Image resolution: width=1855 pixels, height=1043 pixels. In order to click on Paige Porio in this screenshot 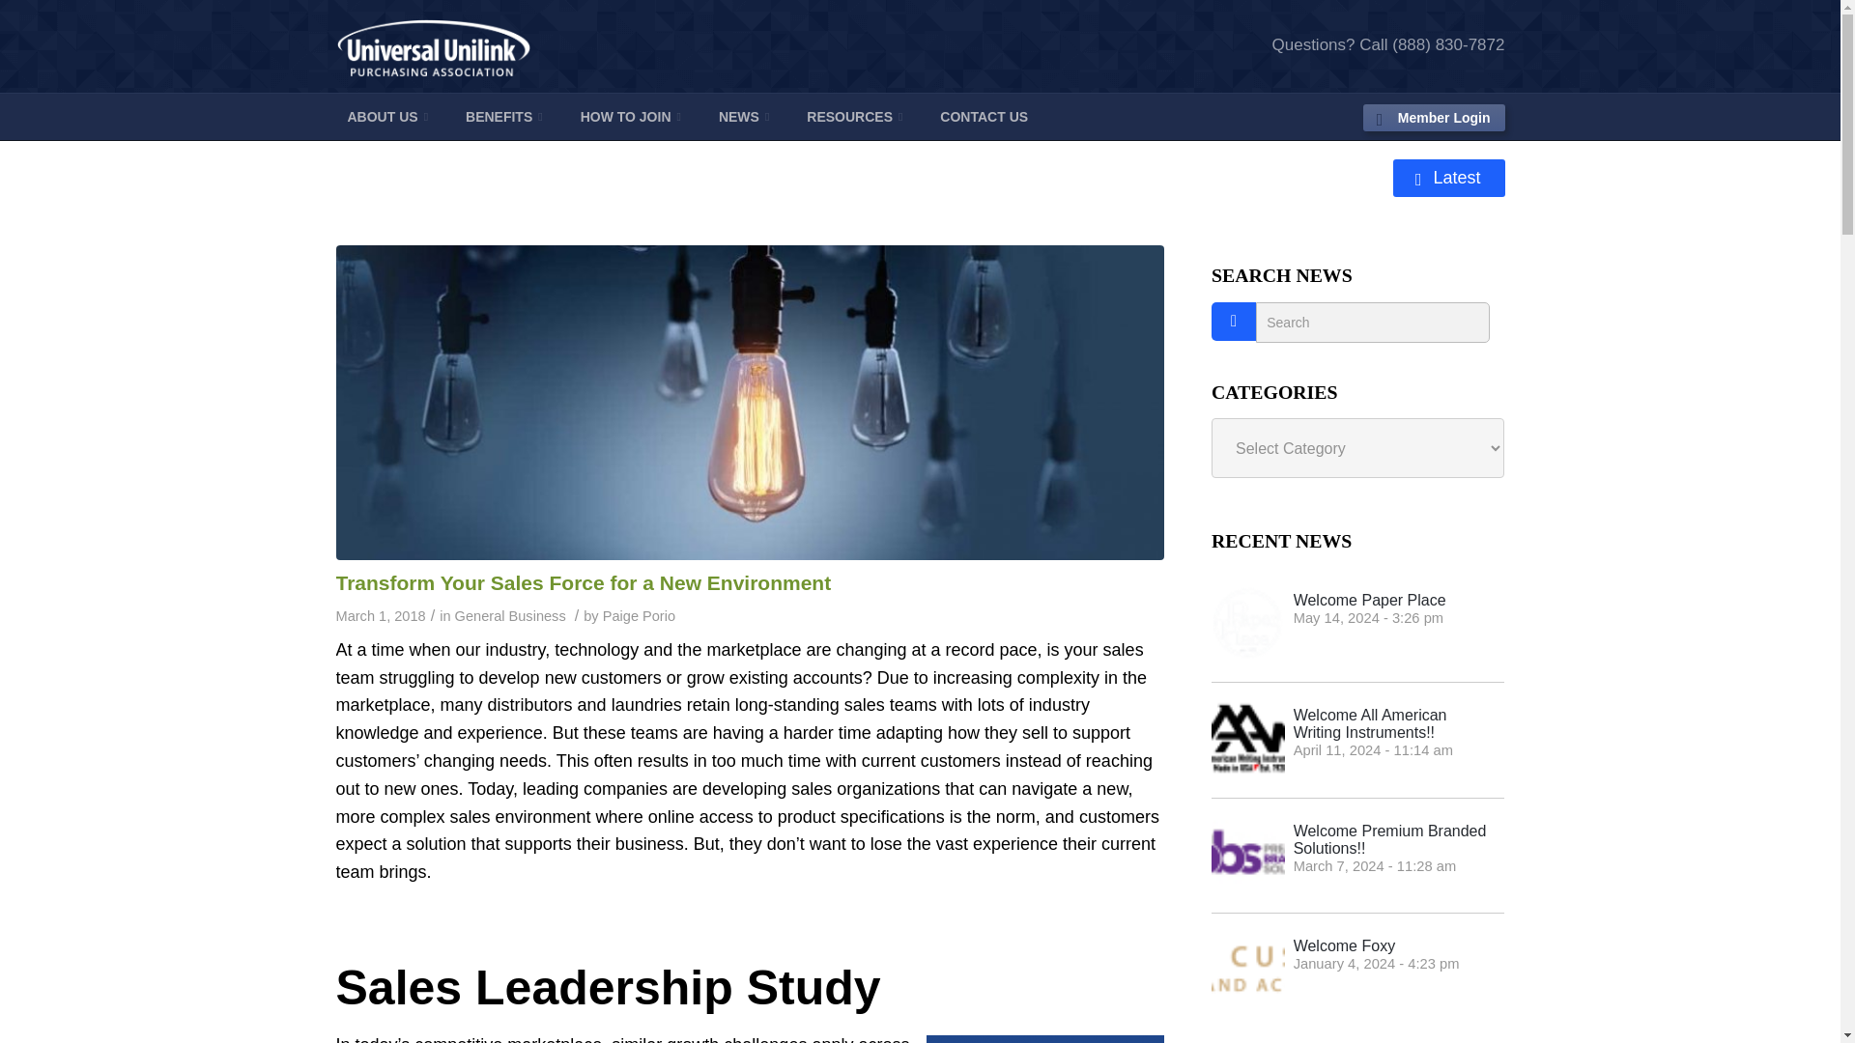, I will do `click(639, 615)`.